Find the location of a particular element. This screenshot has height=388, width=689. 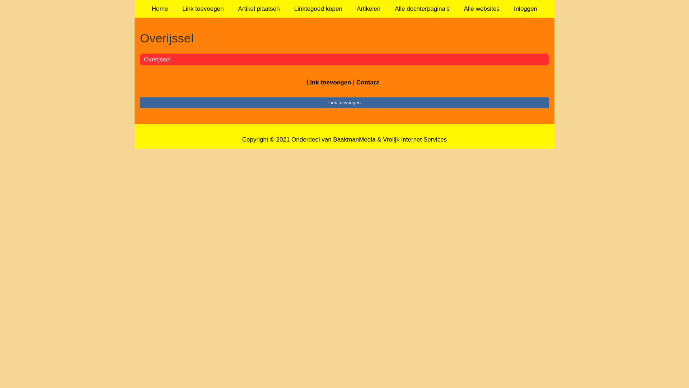

Artikel plaatsen is located at coordinates (259, 9).